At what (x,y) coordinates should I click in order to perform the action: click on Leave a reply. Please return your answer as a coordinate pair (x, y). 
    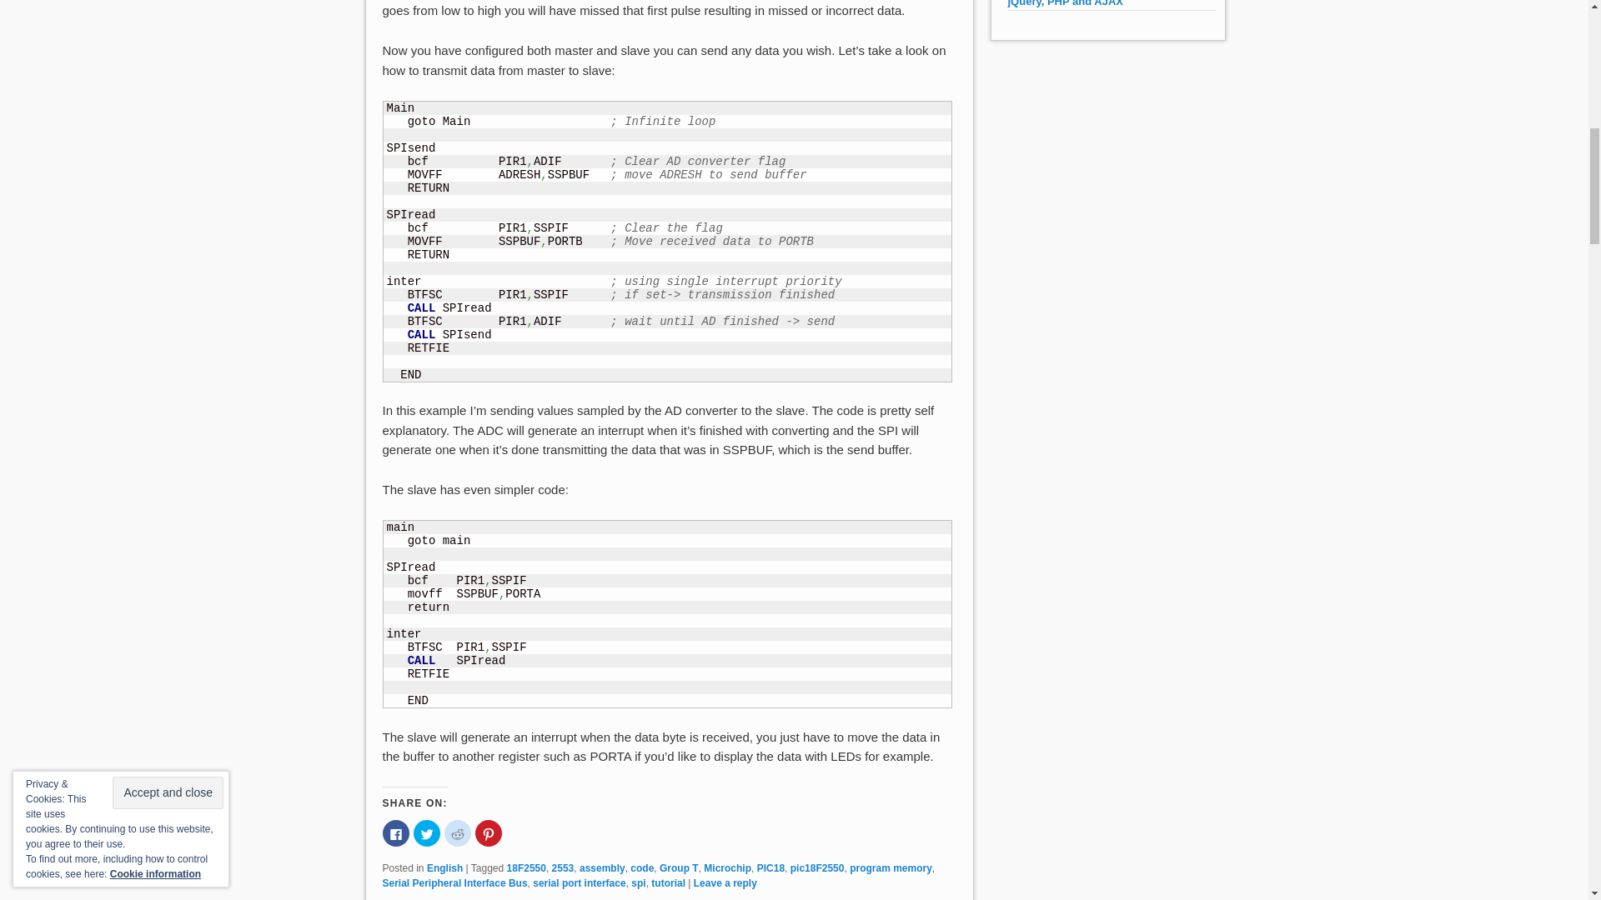
    Looking at the image, I should click on (725, 883).